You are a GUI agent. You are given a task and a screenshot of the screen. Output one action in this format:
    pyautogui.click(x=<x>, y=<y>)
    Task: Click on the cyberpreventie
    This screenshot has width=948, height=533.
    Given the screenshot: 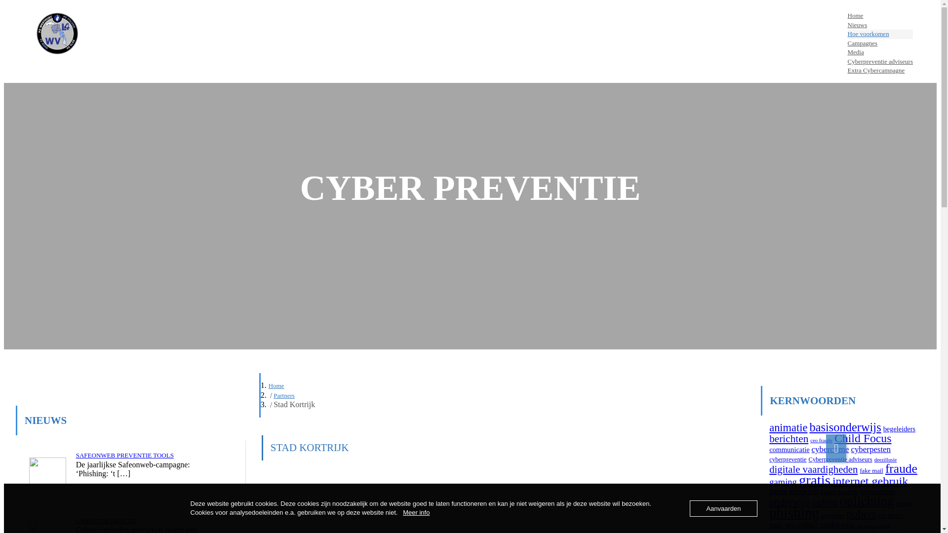 What is the action you would take?
    pyautogui.click(x=788, y=459)
    